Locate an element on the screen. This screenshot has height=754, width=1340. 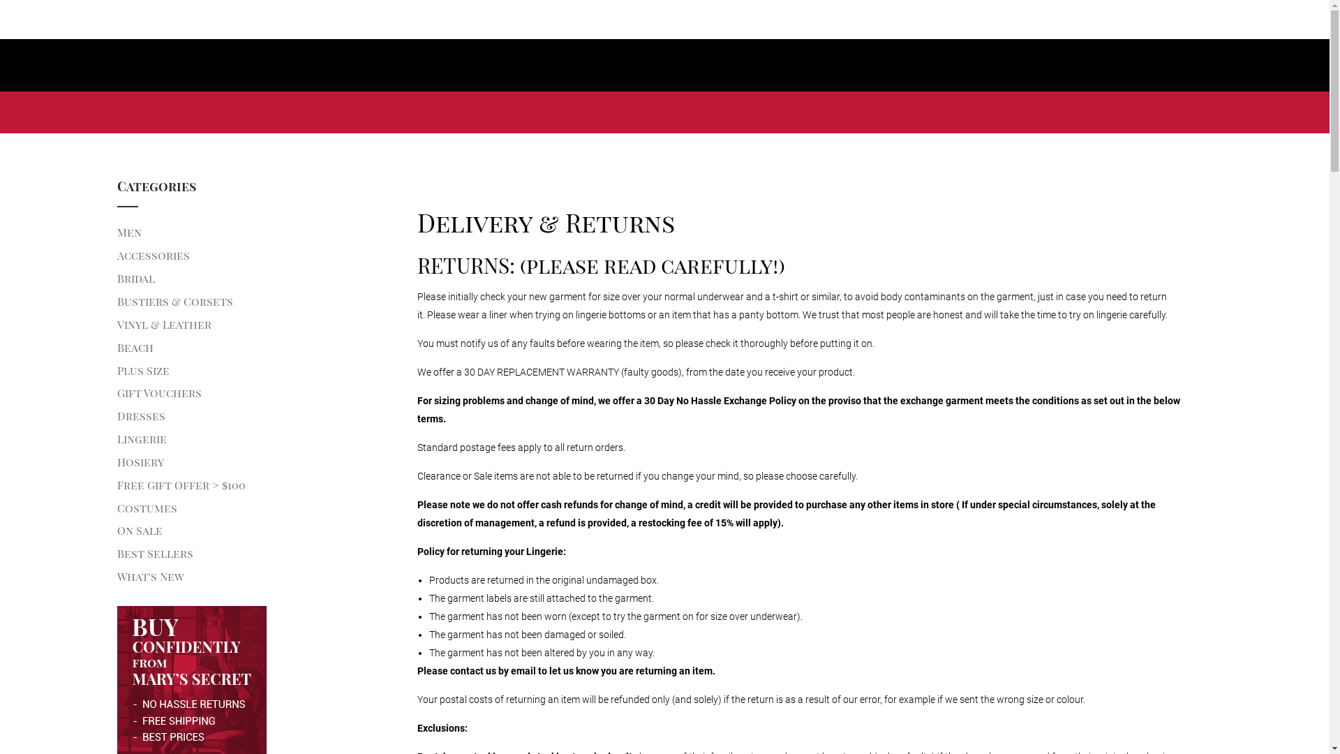
Costumes is located at coordinates (246, 508).